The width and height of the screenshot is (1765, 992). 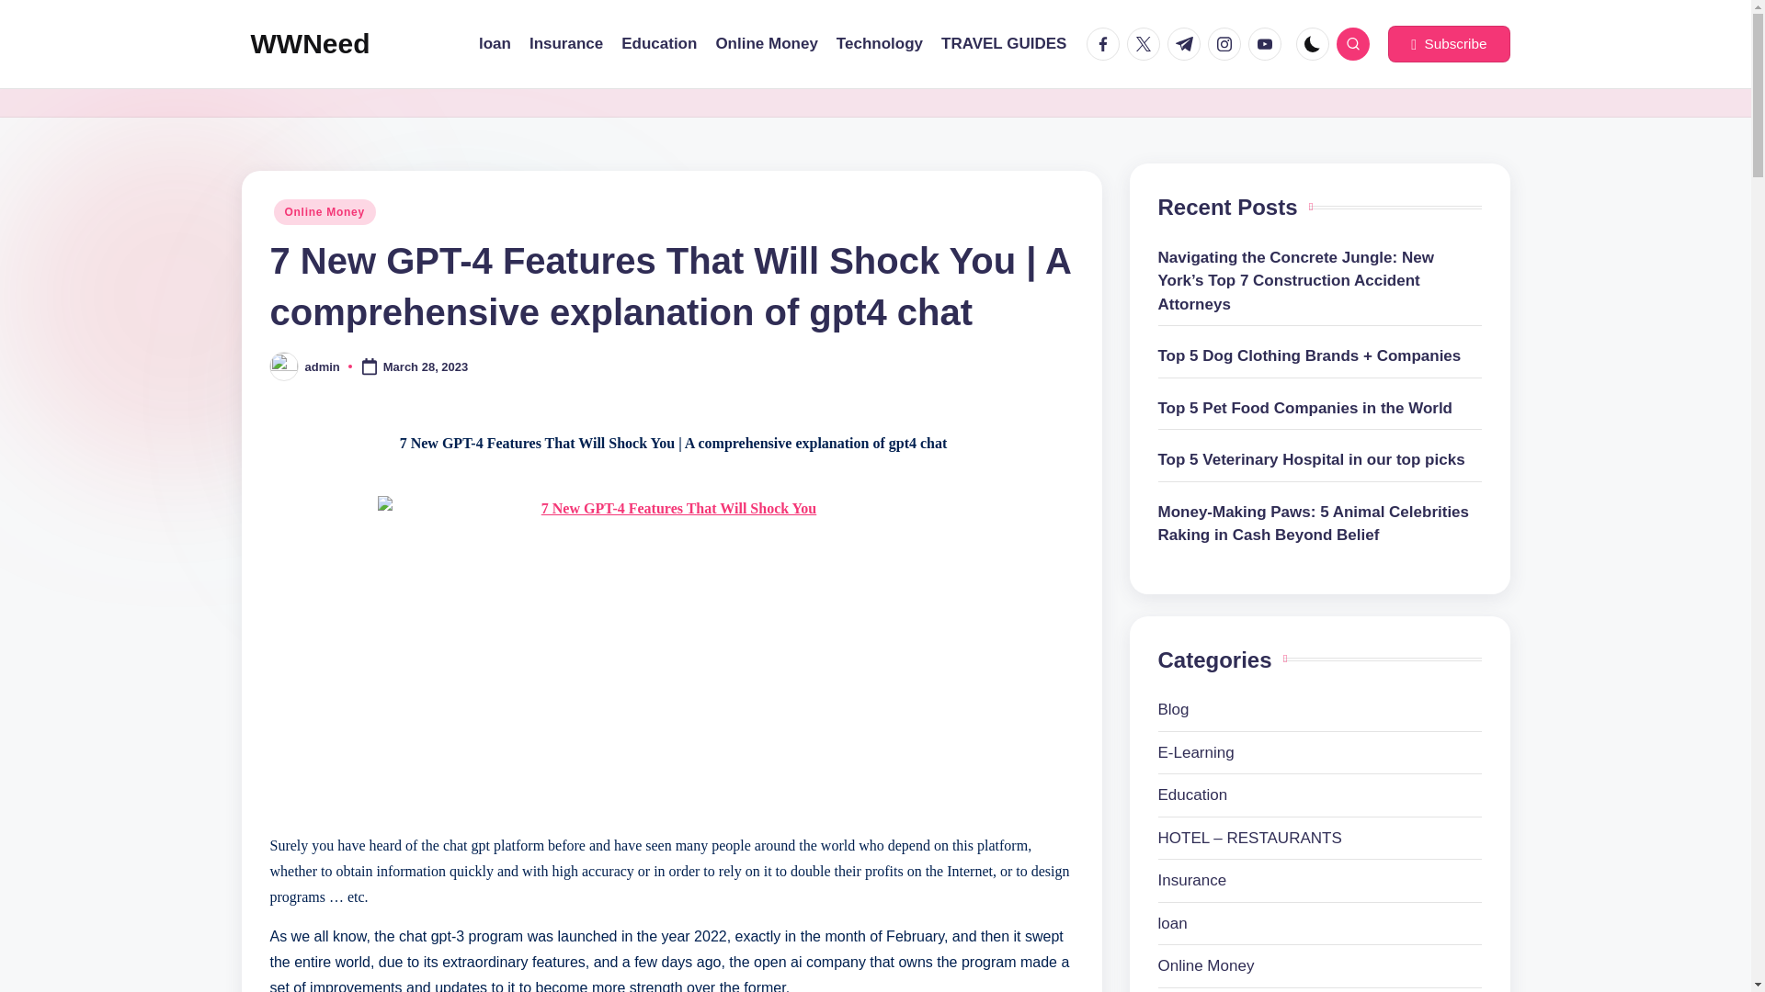 I want to click on youtube.com, so click(x=1268, y=44).